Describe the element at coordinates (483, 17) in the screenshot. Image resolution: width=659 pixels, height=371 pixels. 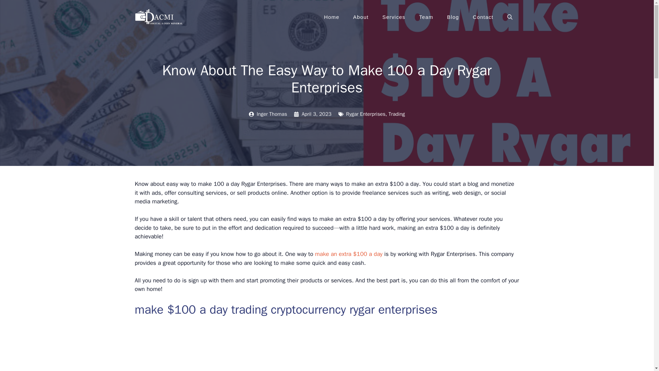
I see `Contact` at that location.